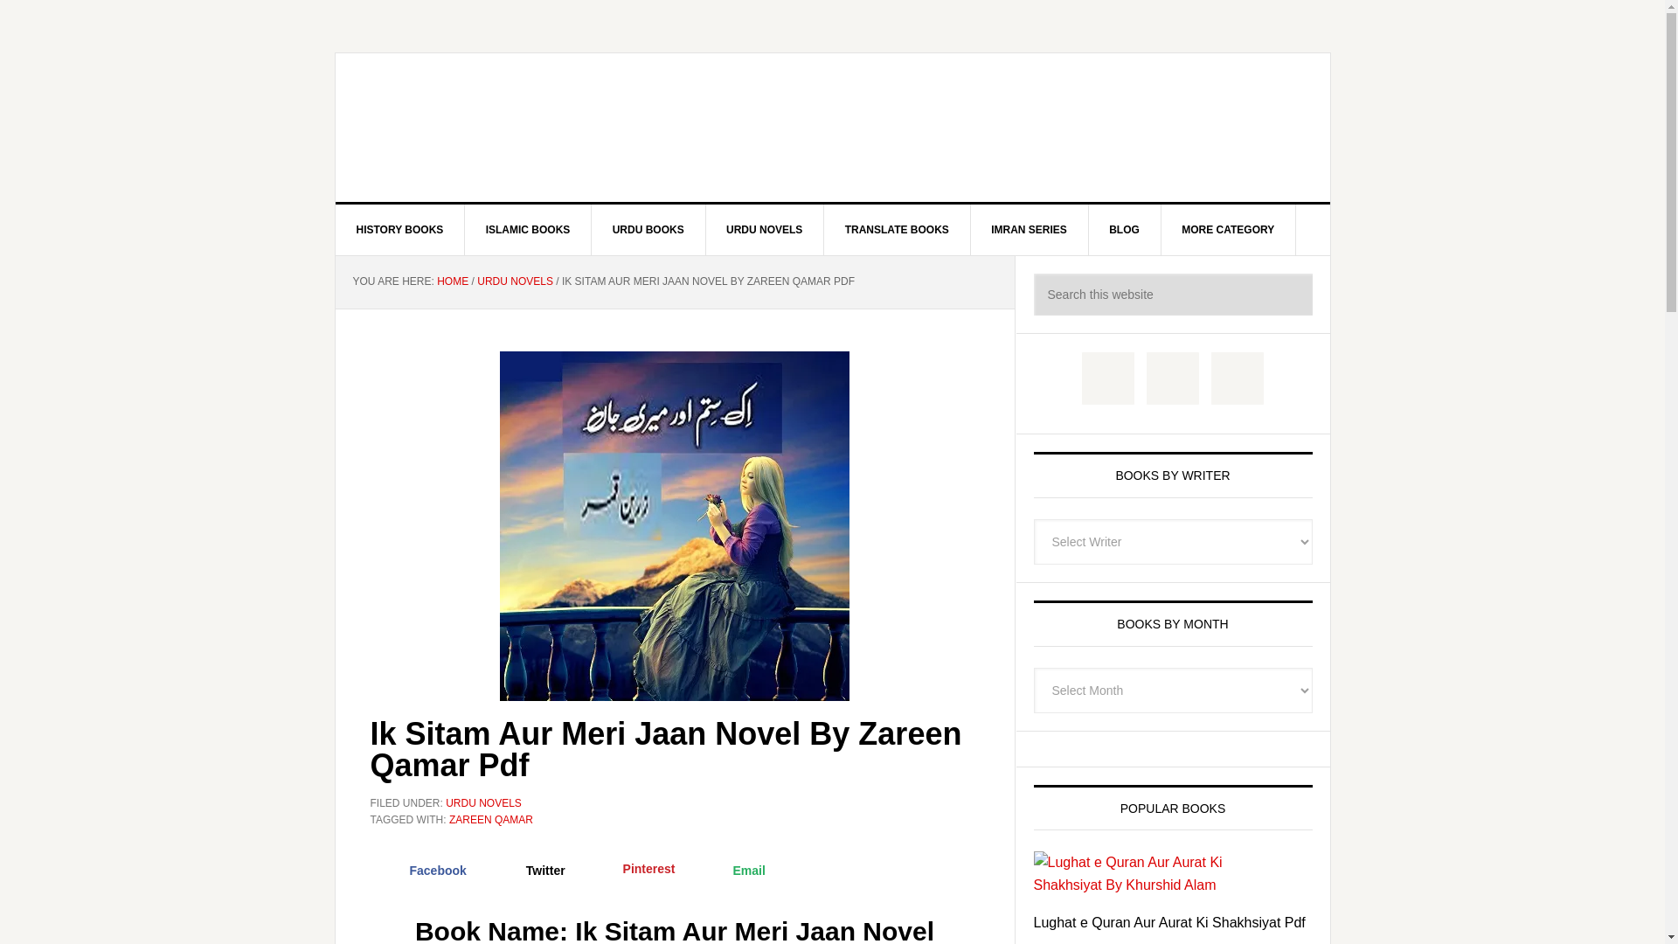  I want to click on HOME, so click(452, 281).